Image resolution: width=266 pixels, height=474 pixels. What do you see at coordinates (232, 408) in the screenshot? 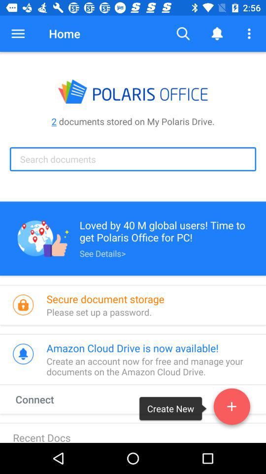
I see `click to add the icon to create new details` at bounding box center [232, 408].